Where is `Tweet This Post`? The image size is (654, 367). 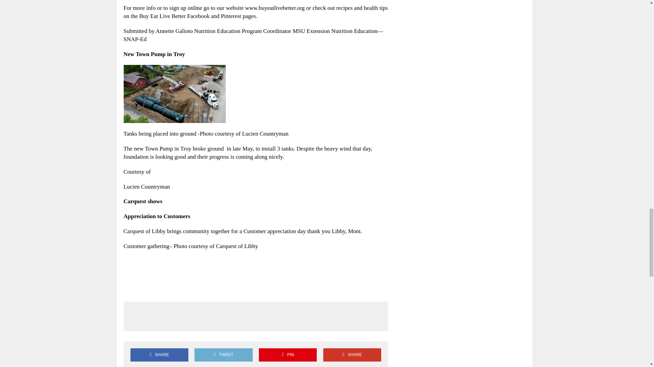 Tweet This Post is located at coordinates (223, 355).